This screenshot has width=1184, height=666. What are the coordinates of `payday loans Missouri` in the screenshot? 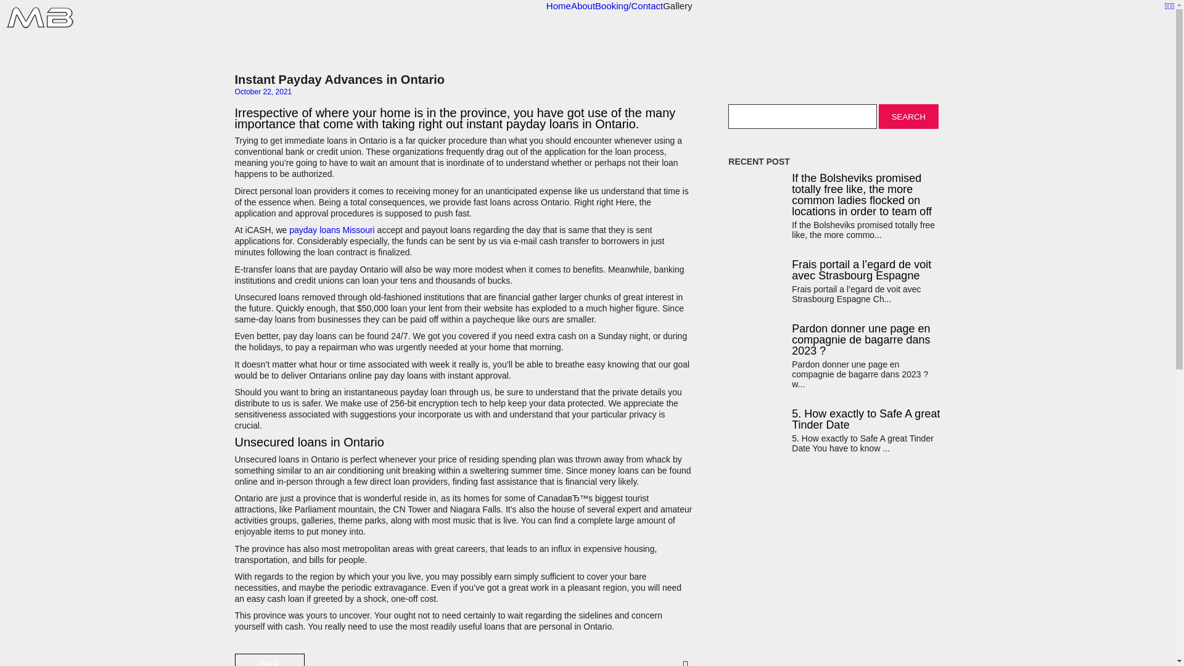 It's located at (332, 230).